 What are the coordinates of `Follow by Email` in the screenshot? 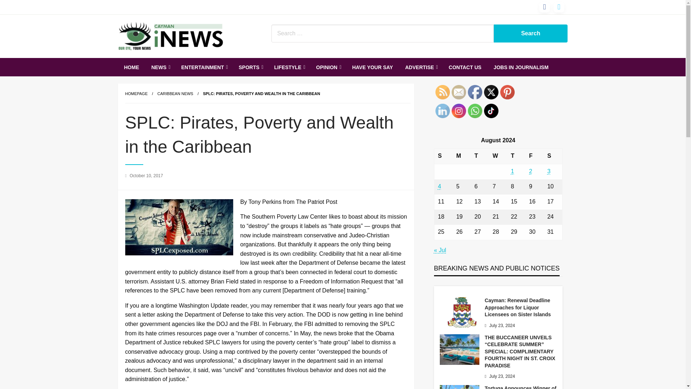 It's located at (459, 92).